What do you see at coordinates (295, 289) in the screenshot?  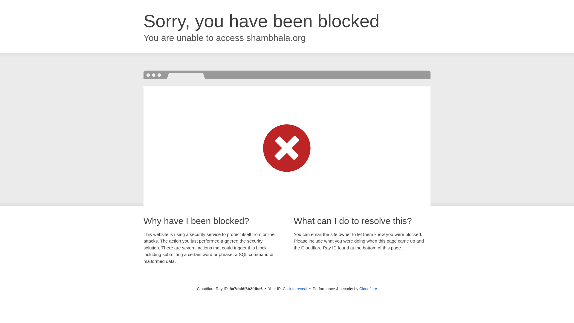 I see `Click to reveal` at bounding box center [295, 289].